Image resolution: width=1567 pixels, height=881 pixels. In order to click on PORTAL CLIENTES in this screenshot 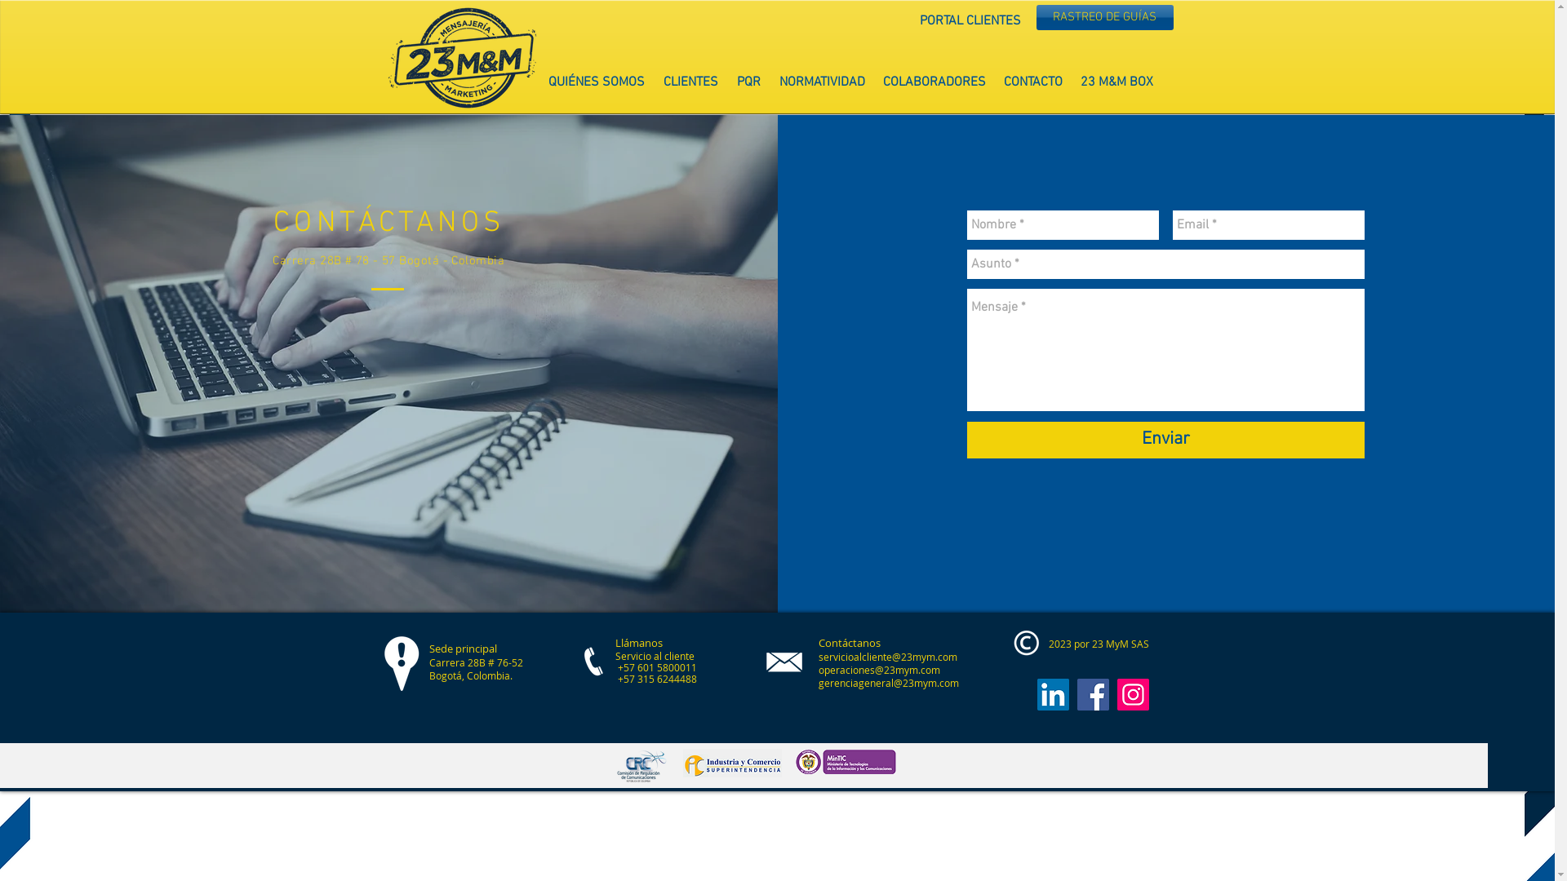, I will do `click(970, 21)`.